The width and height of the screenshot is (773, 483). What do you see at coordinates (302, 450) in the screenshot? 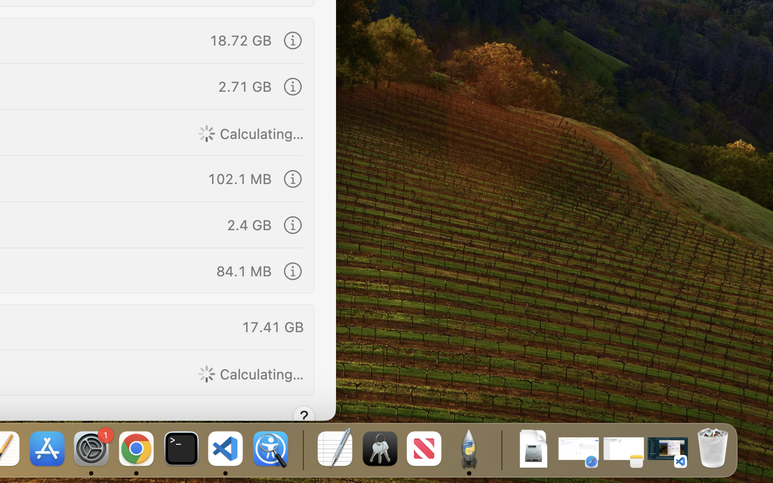
I see `0.4285714328289032` at bounding box center [302, 450].